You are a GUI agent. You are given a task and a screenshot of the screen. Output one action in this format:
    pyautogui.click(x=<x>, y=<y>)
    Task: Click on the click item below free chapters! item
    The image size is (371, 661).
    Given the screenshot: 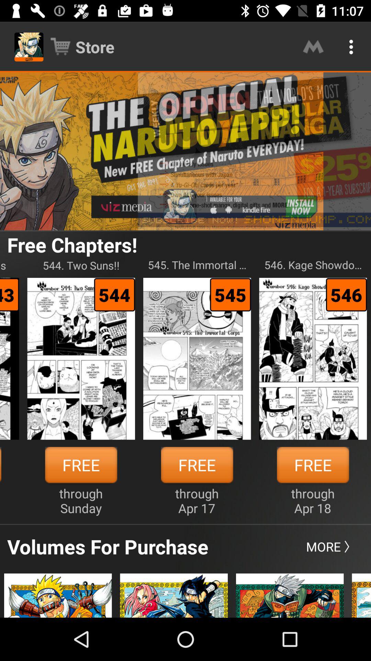 What is the action you would take?
    pyautogui.click(x=197, y=265)
    